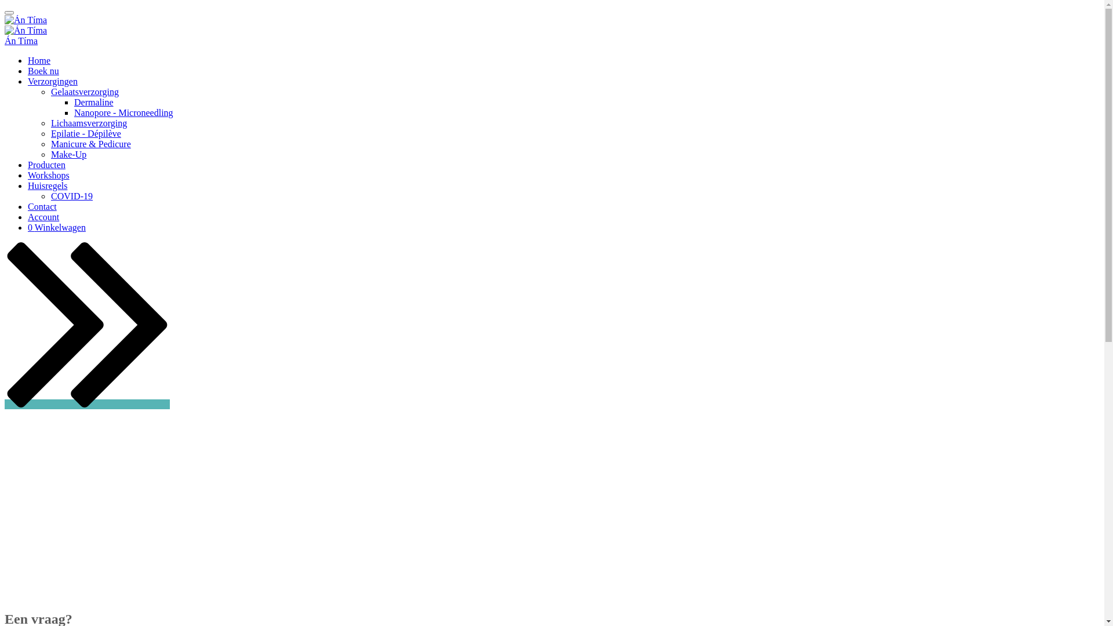  I want to click on Verzorgingen, so click(53, 81).